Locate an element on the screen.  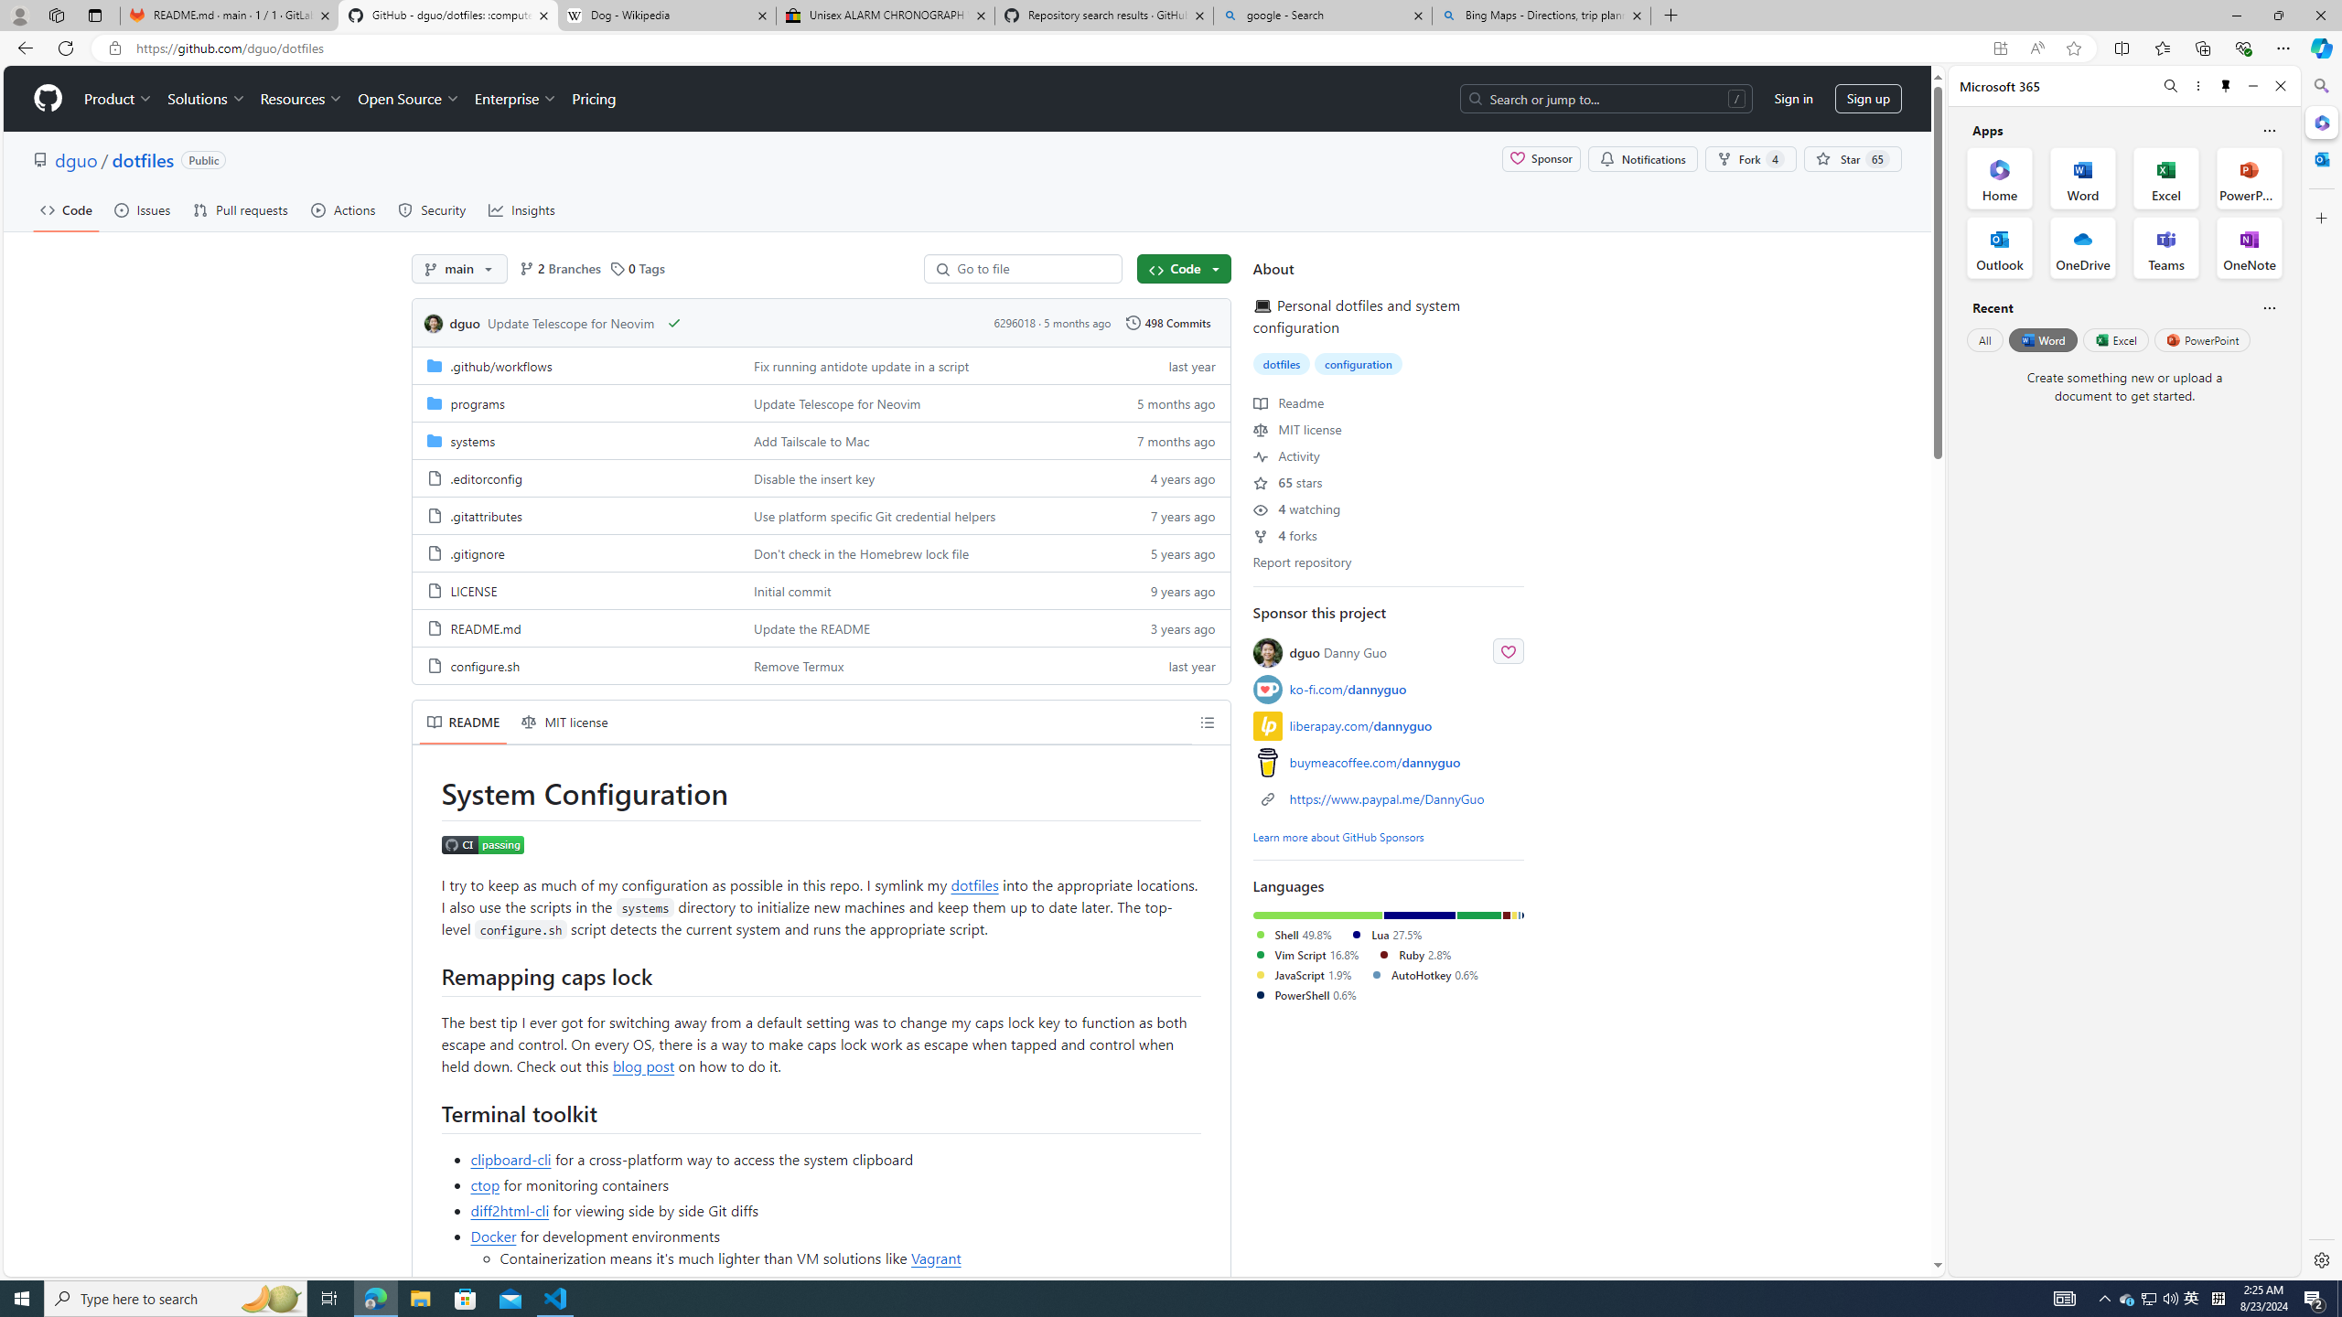
Activity is located at coordinates (1286, 455).